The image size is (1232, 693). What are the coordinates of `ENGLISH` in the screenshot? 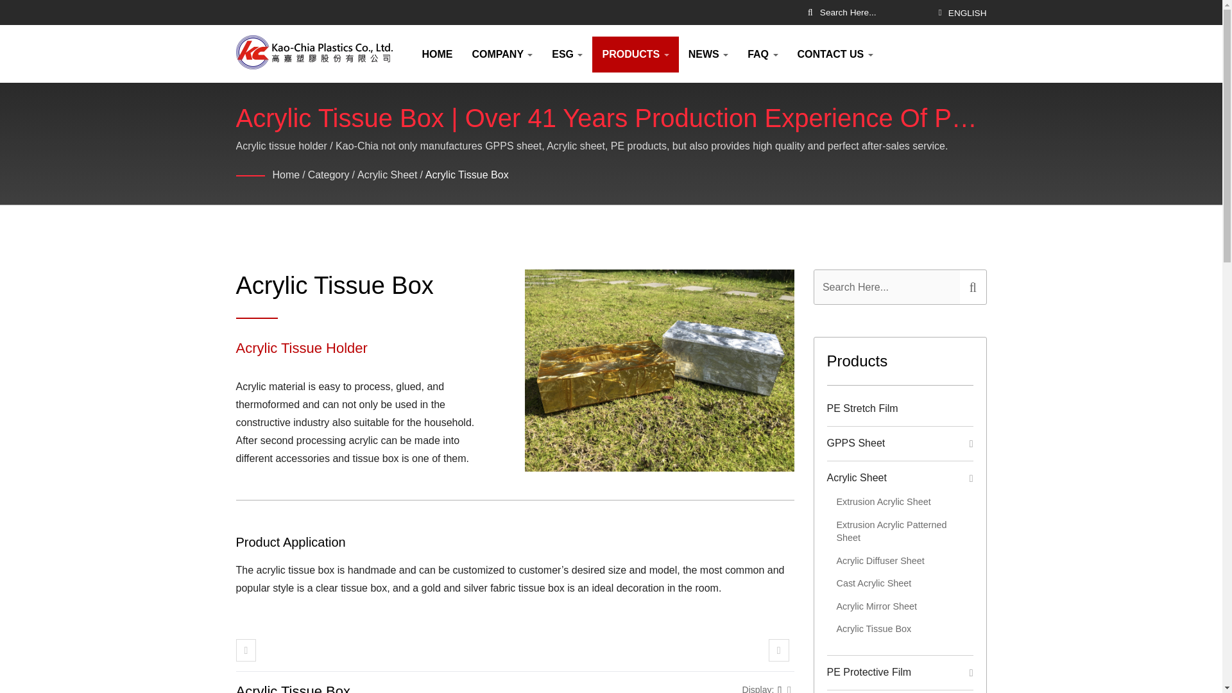 It's located at (968, 13).